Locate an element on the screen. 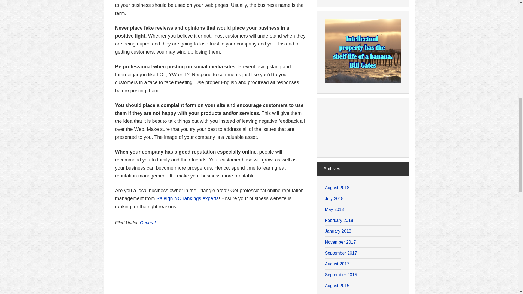 Image resolution: width=523 pixels, height=294 pixels. August 2015 is located at coordinates (337, 286).